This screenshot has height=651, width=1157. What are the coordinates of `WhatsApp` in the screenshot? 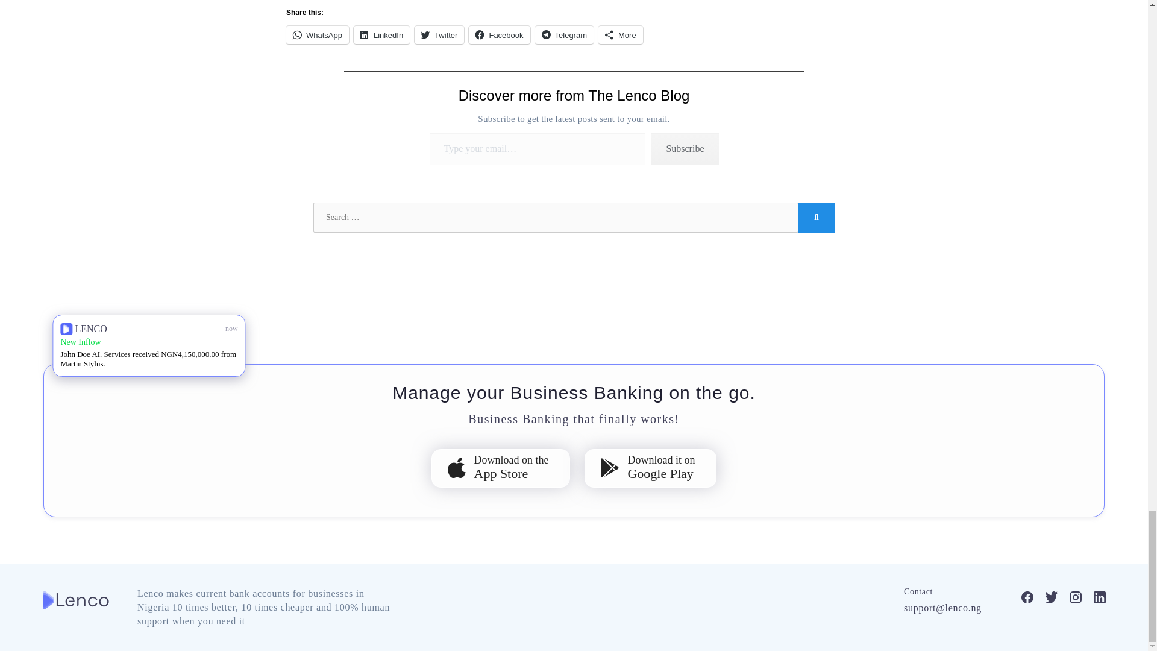 It's located at (317, 35).